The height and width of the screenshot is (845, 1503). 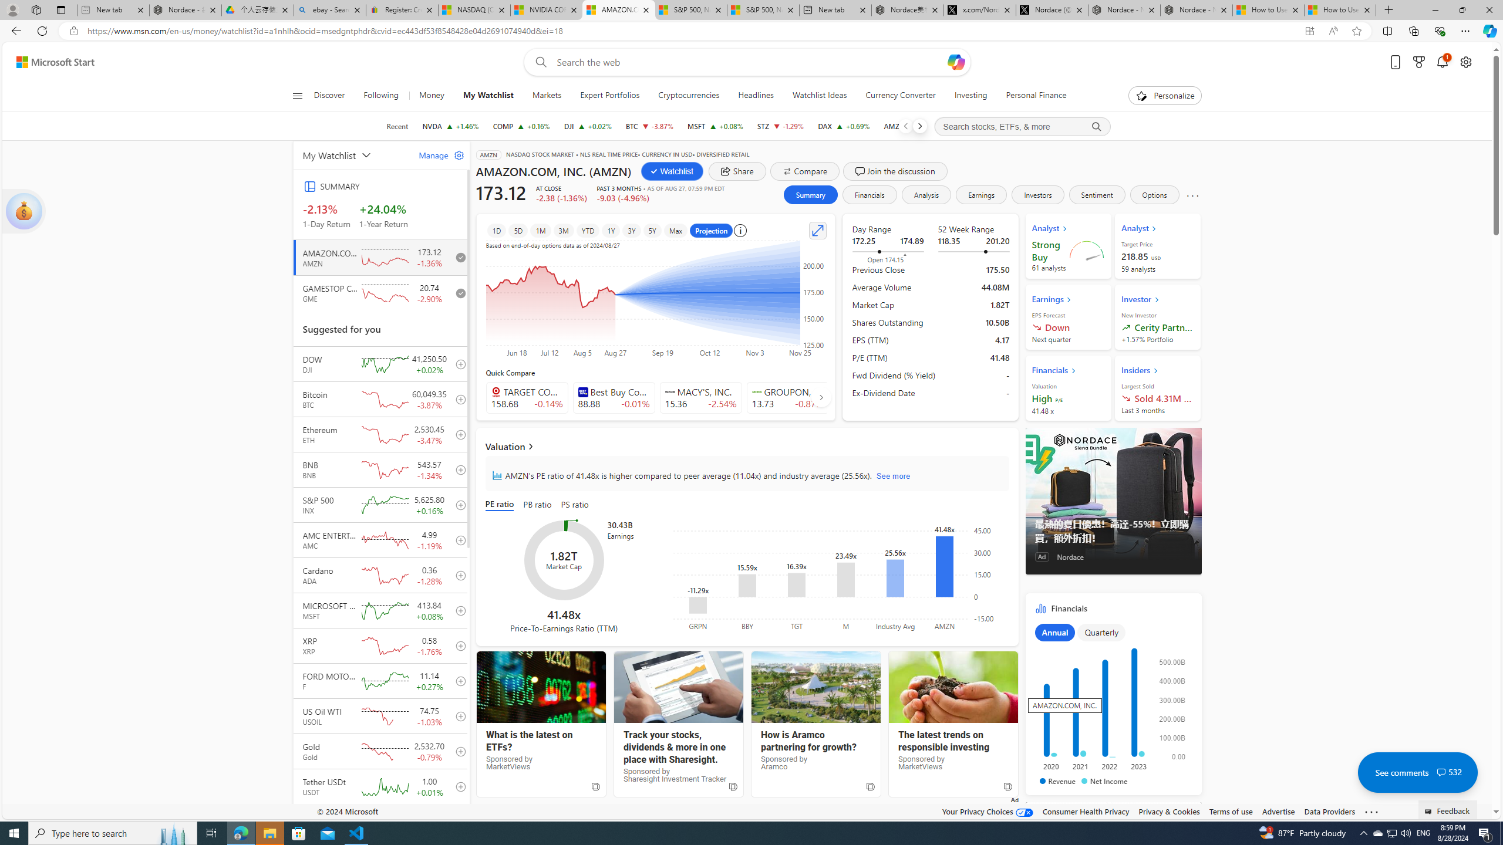 I want to click on Open Copilot, so click(x=956, y=62).